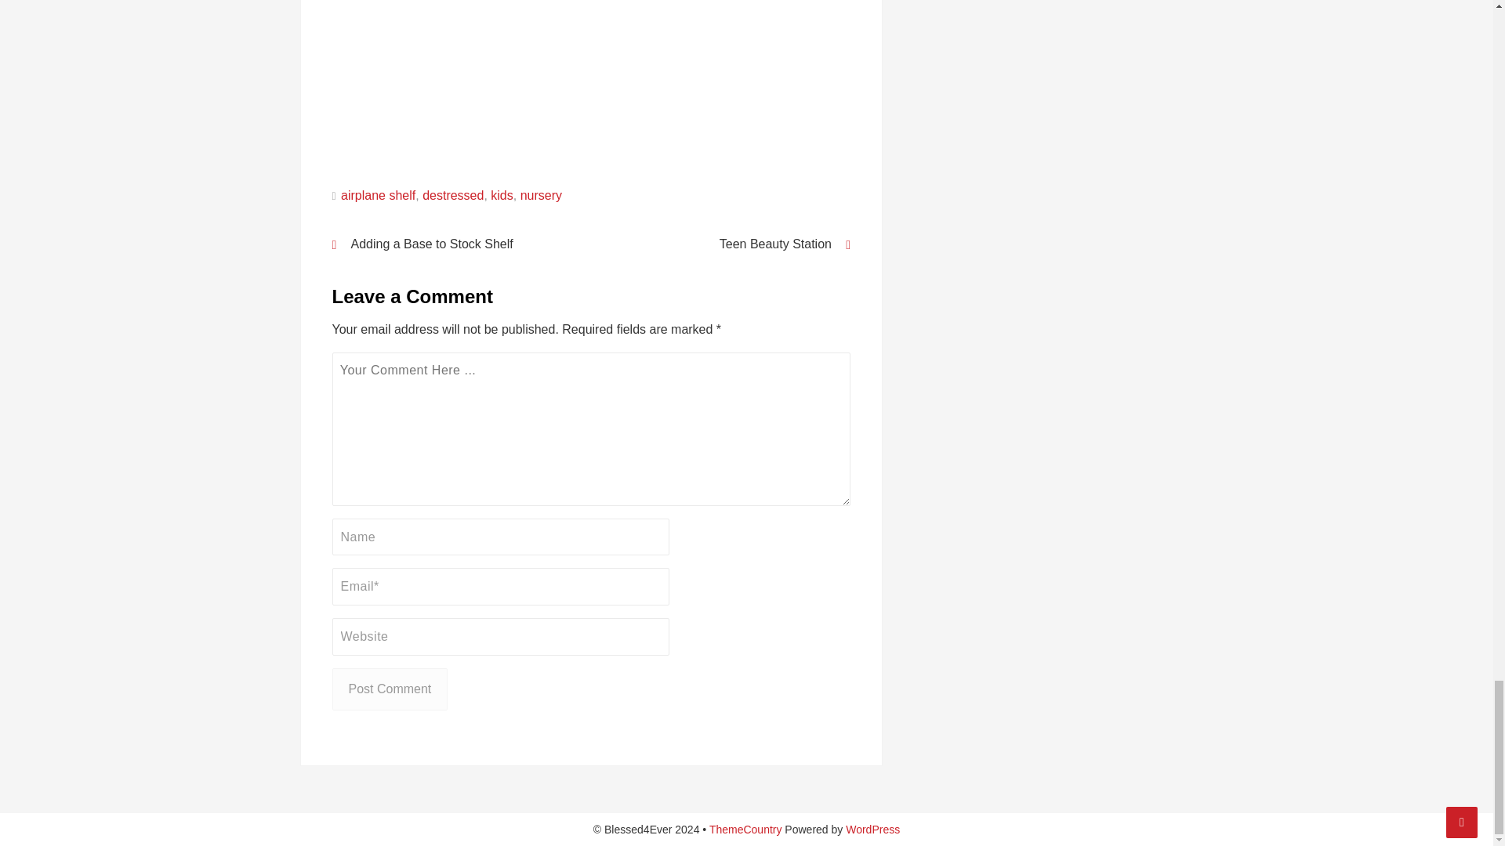 The image size is (1505, 846). I want to click on destressed, so click(453, 194).